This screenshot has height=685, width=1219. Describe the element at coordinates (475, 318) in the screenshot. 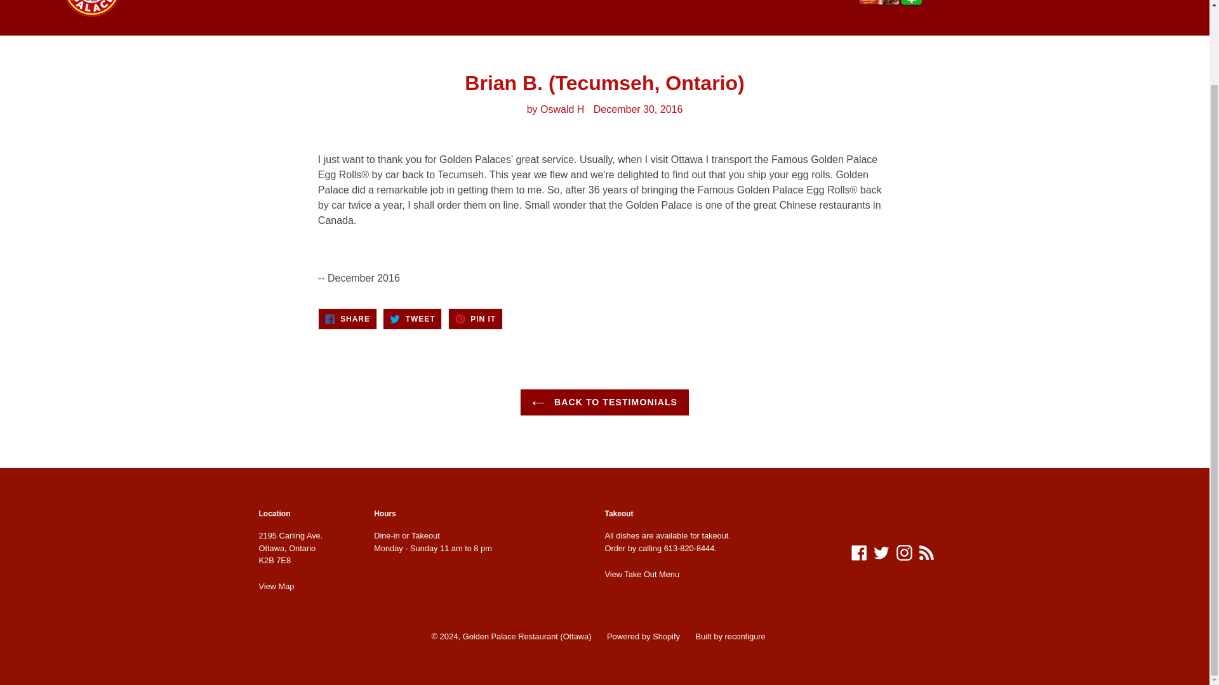

I see `Instagram` at that location.